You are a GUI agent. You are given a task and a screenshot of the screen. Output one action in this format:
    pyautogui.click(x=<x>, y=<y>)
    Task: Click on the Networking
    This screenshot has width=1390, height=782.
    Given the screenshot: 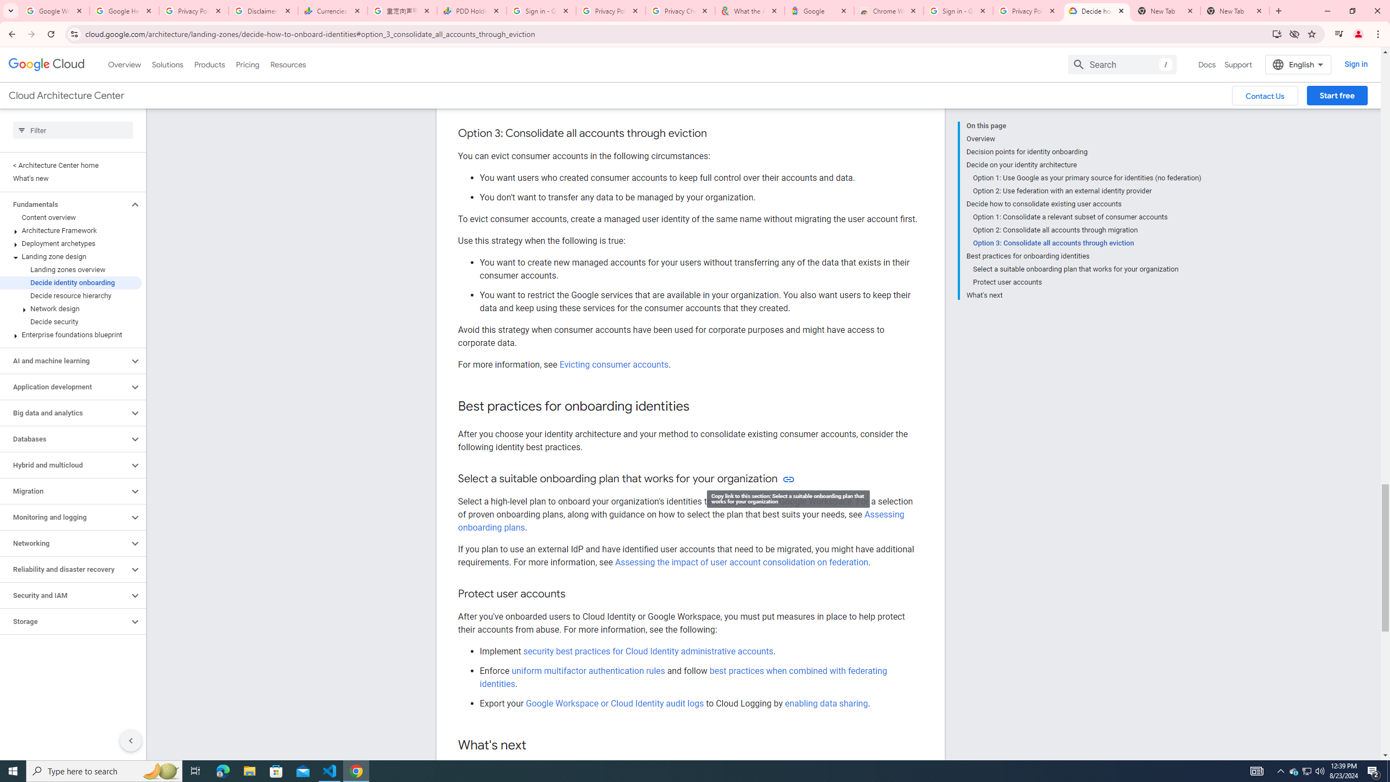 What is the action you would take?
    pyautogui.click(x=65, y=543)
    